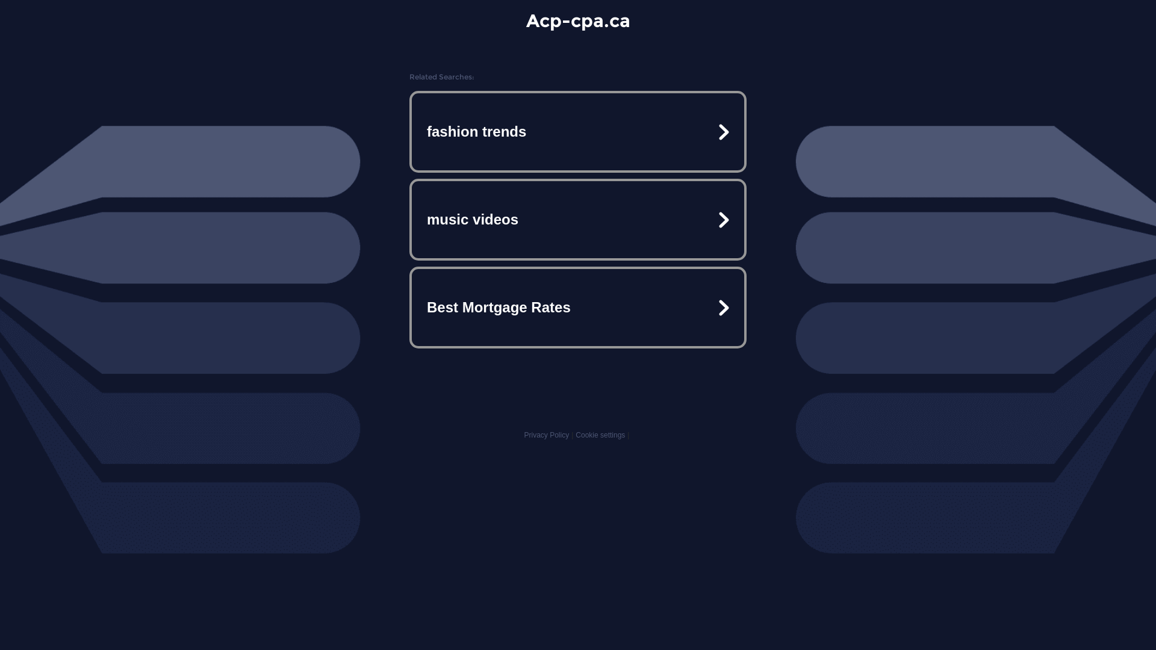  I want to click on Privacy Policy, so click(547, 435).